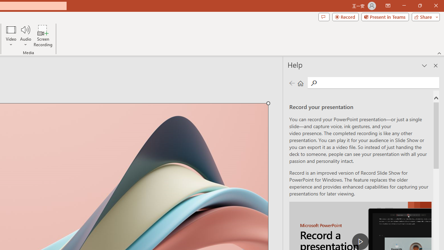  I want to click on Video, so click(11, 35).